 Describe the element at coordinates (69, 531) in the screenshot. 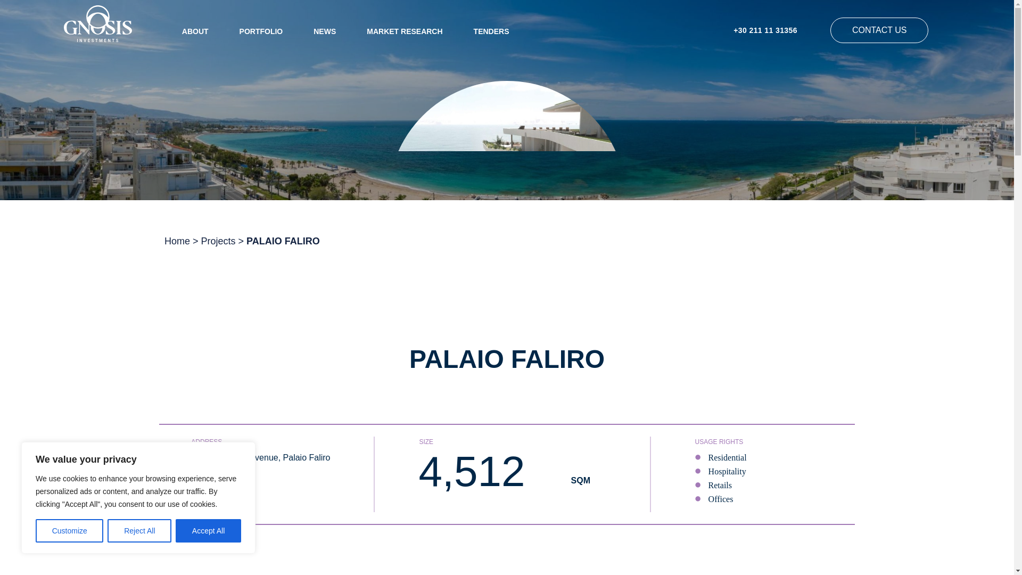

I see `Customize` at that location.